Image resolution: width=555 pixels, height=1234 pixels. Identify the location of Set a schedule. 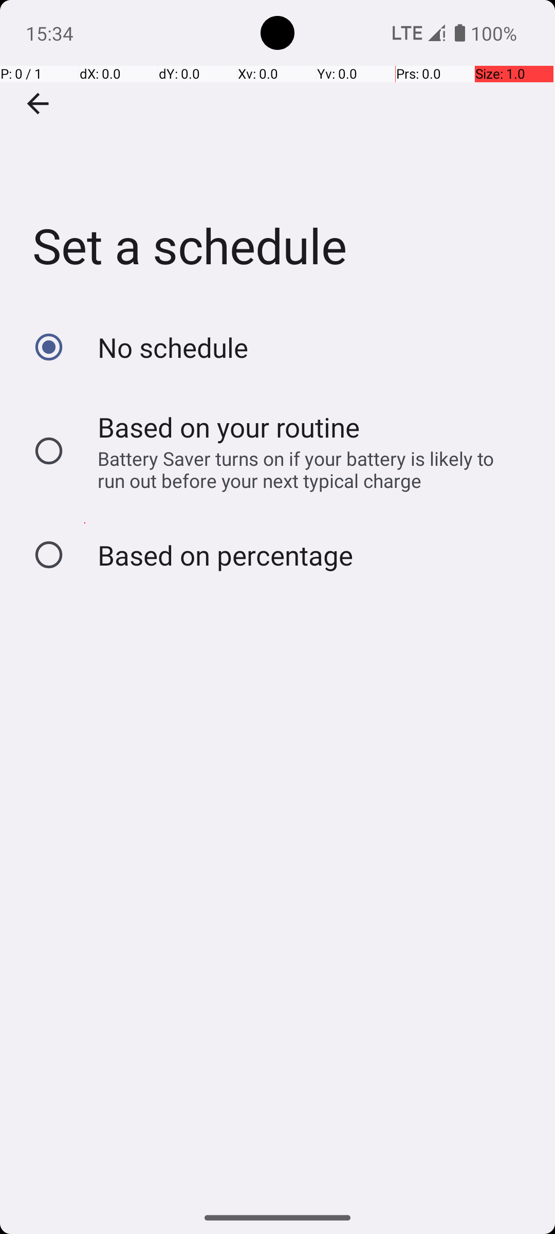
(277, 154).